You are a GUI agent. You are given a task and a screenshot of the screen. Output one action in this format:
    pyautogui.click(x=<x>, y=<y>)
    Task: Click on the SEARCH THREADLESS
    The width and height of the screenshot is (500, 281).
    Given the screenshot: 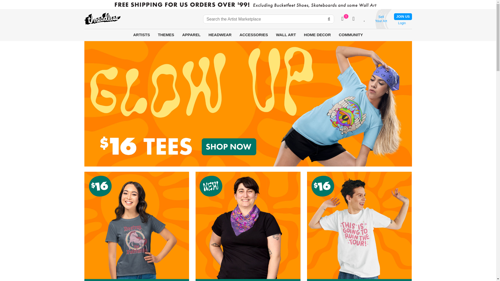 What is the action you would take?
    pyautogui.click(x=141, y=34)
    